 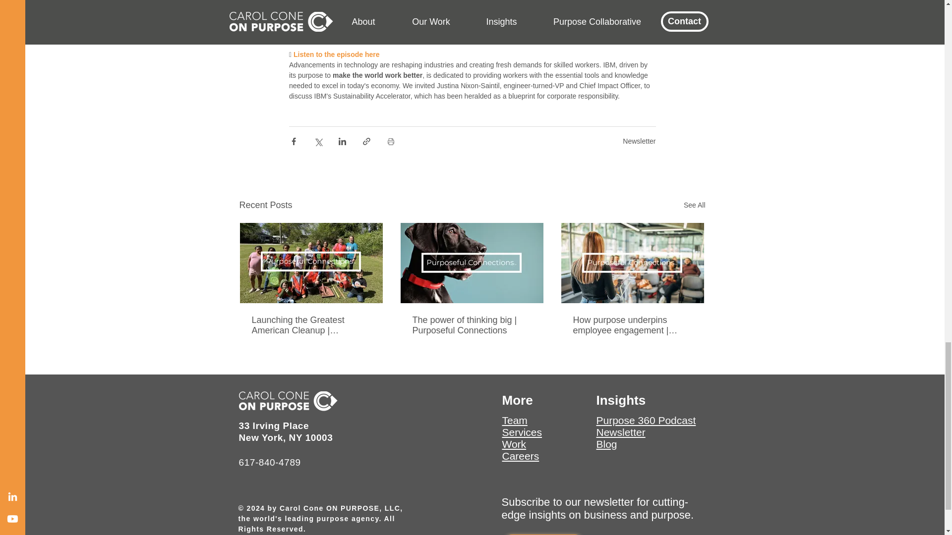 What do you see at coordinates (639, 141) in the screenshot?
I see `Newsletter` at bounding box center [639, 141].